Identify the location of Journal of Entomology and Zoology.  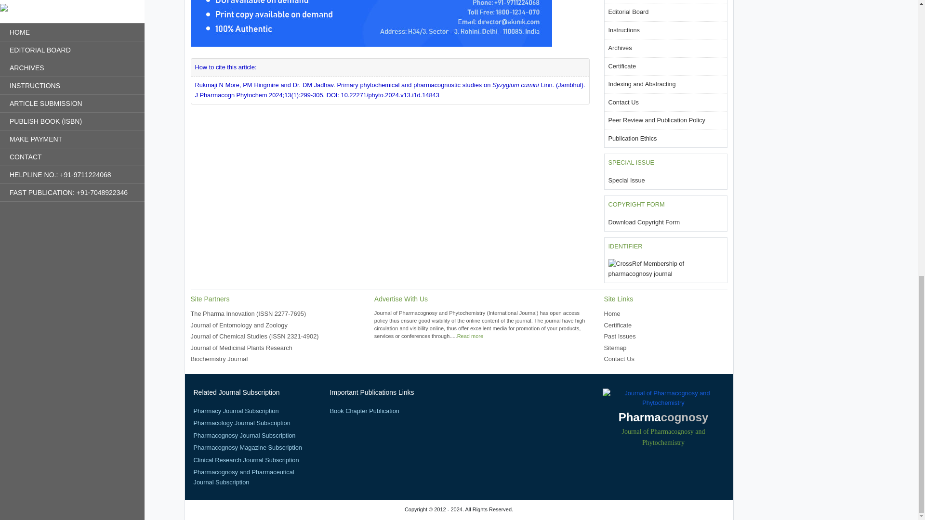
(239, 325).